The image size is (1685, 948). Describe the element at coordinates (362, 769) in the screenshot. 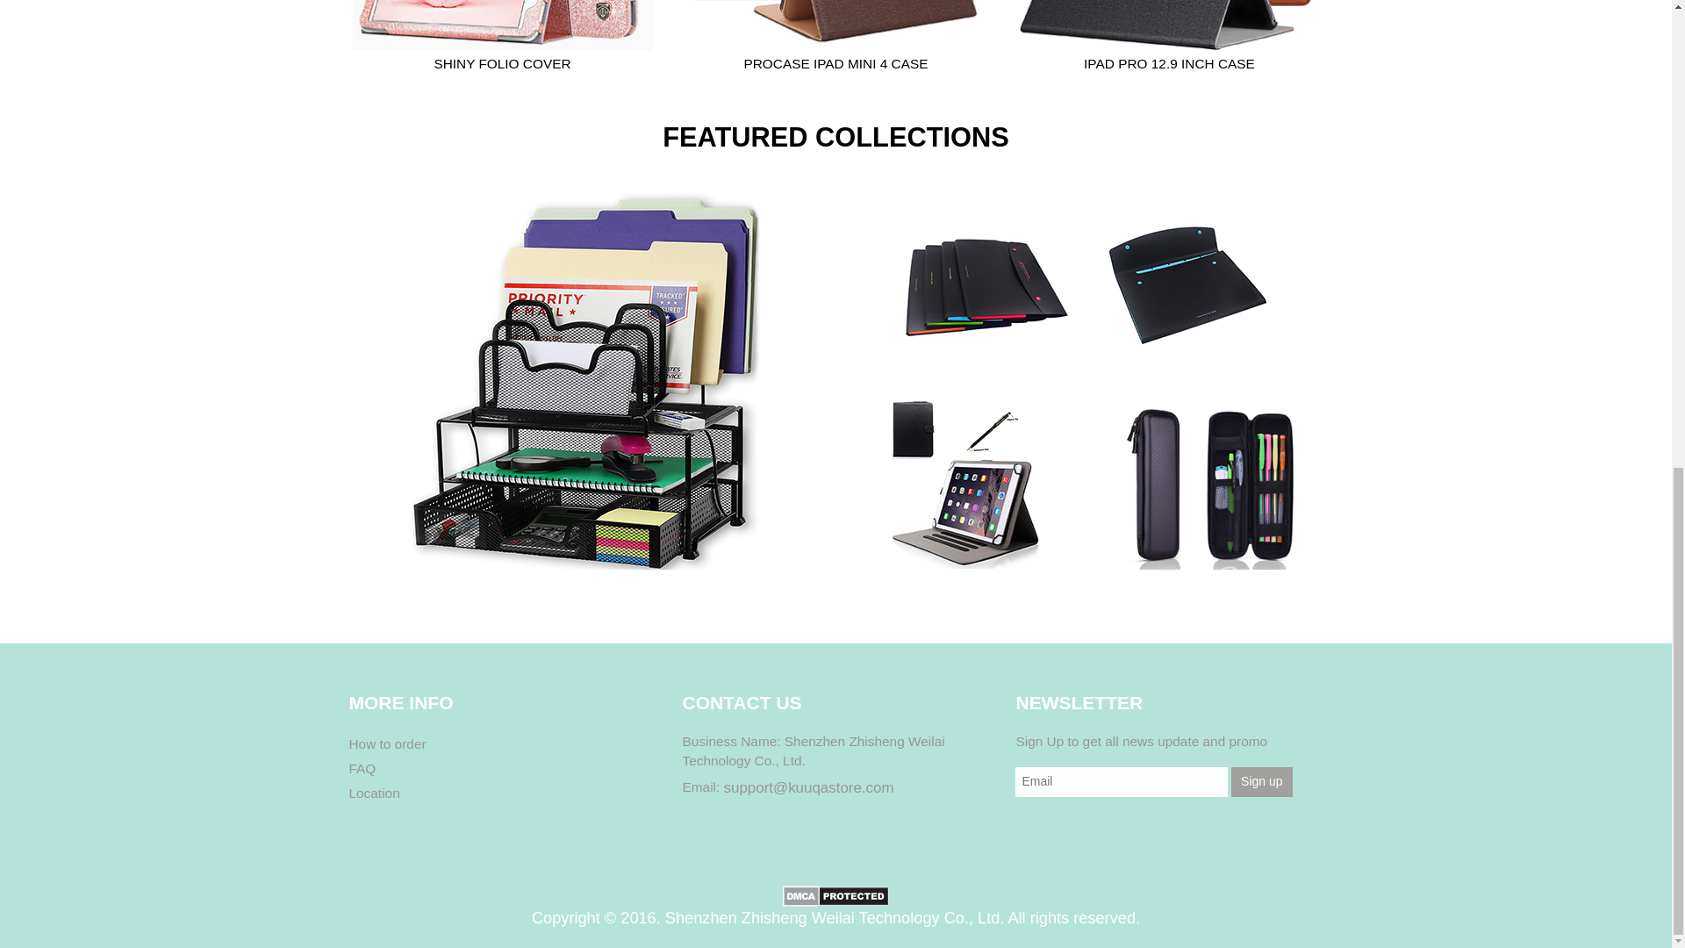

I see `FAQ` at that location.